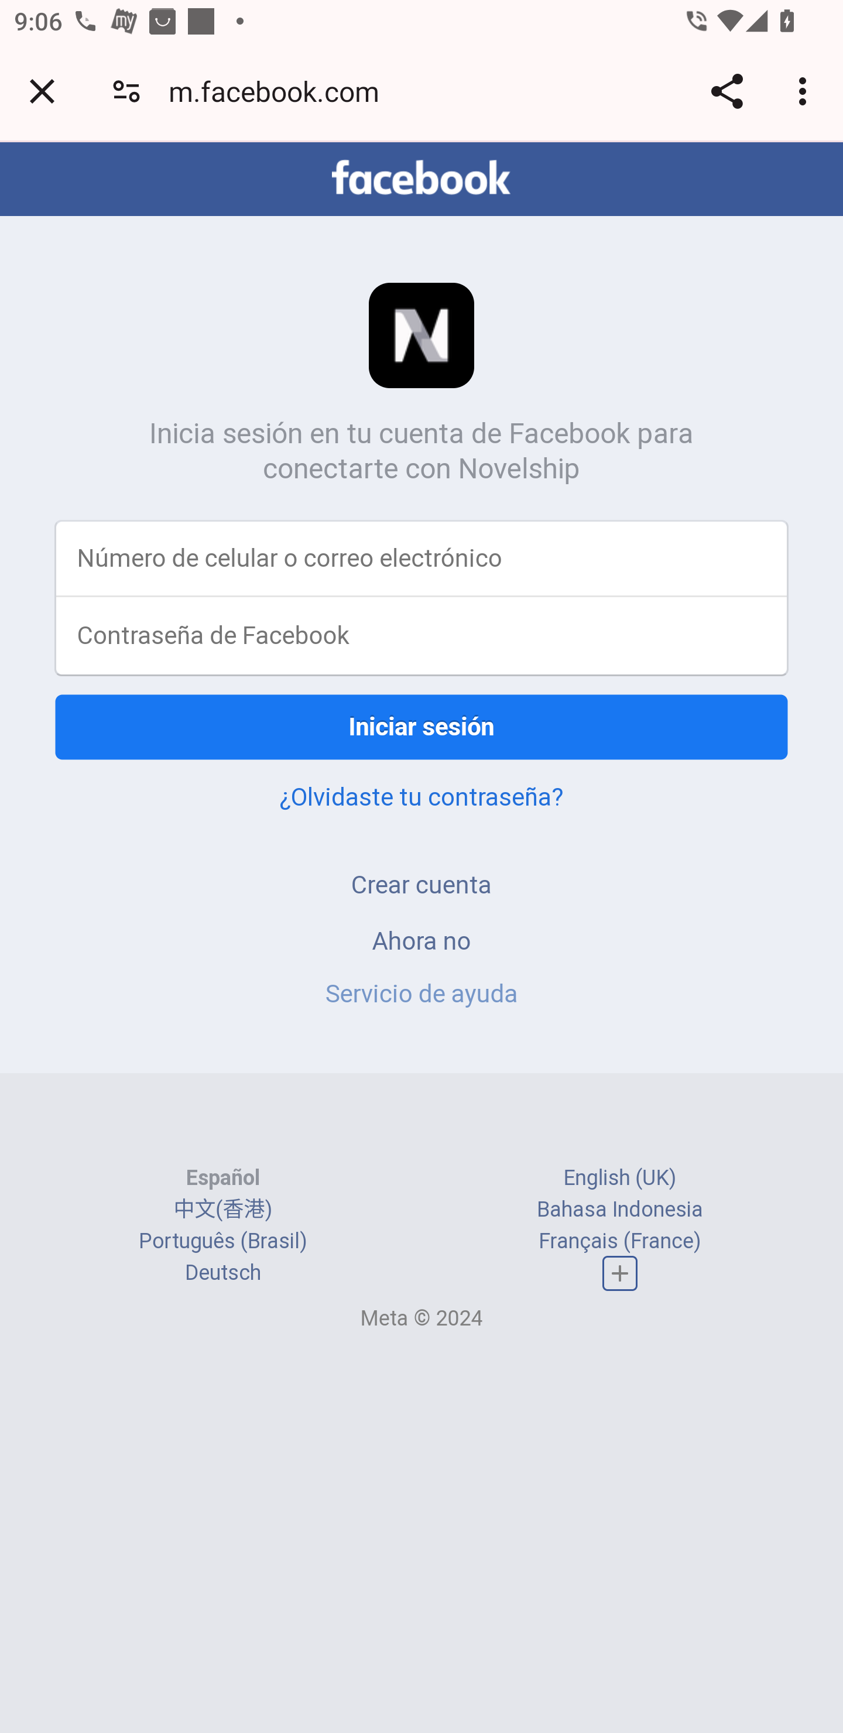 This screenshot has height=1733, width=843. What do you see at coordinates (223, 1241) in the screenshot?
I see `Português (Brasil)` at bounding box center [223, 1241].